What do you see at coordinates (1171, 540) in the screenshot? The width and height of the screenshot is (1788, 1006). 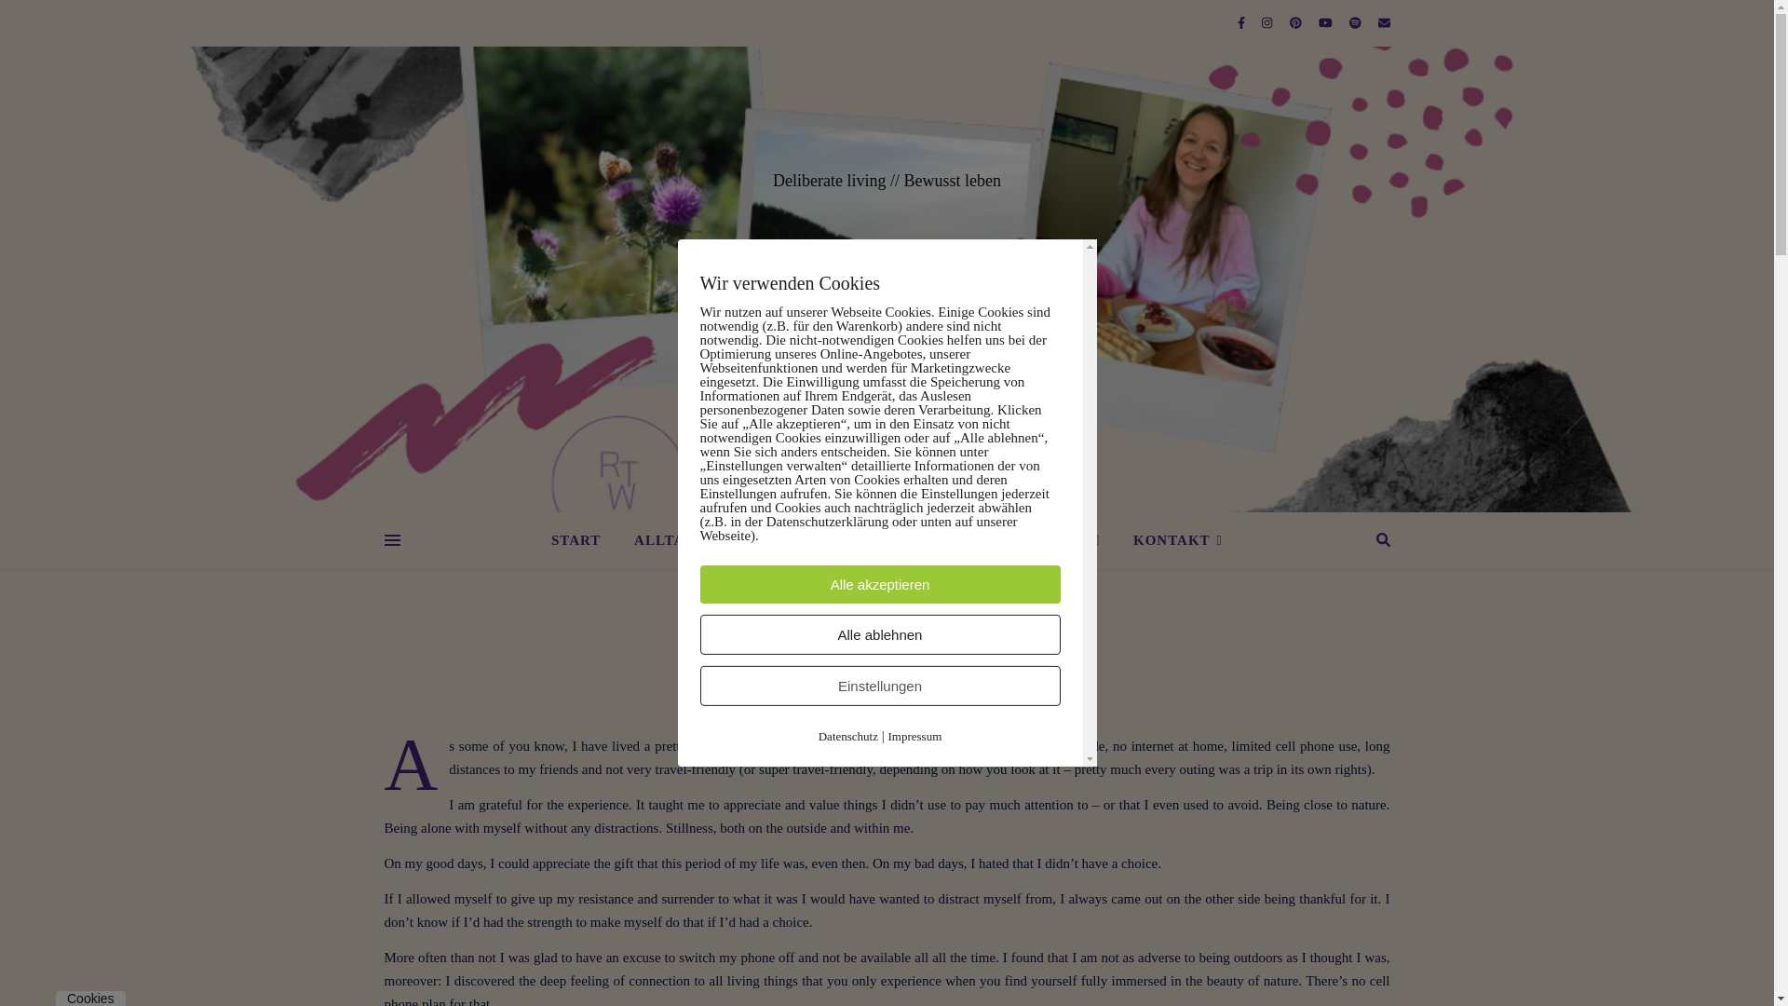 I see `KONTAKT` at bounding box center [1171, 540].